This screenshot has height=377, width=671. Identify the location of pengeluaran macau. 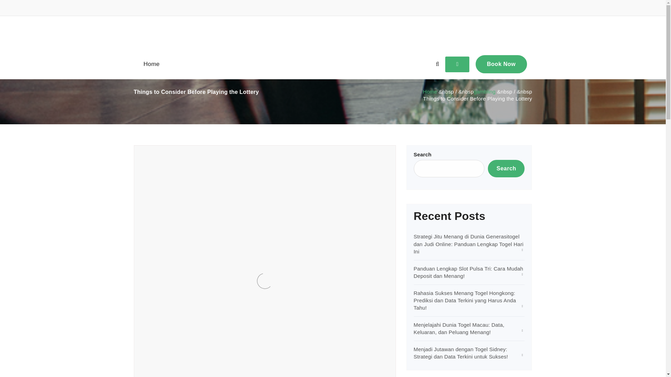
(171, 245).